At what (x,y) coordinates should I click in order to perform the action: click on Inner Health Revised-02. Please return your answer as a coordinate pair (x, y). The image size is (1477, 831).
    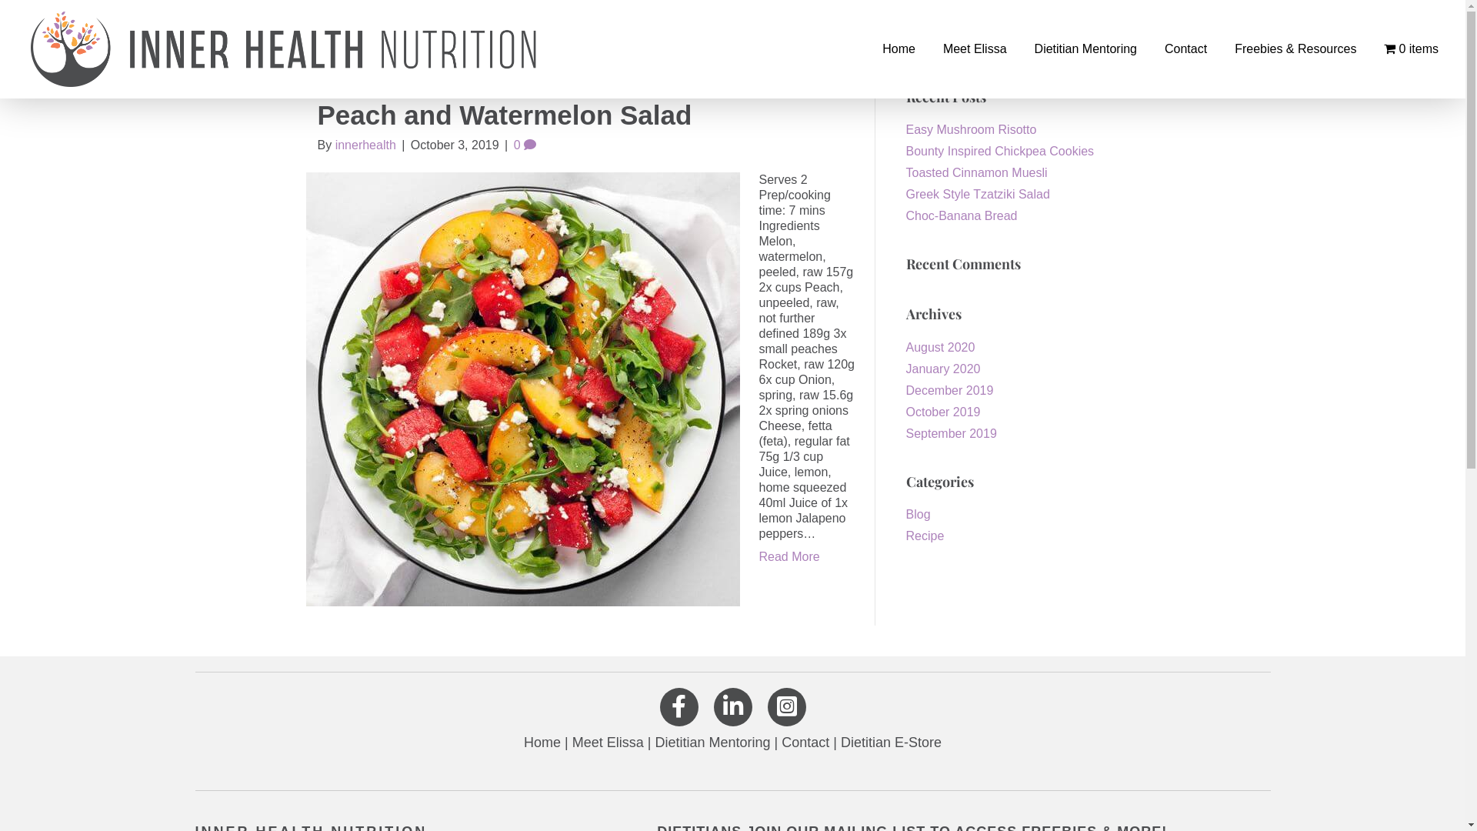
    Looking at the image, I should click on (285, 49).